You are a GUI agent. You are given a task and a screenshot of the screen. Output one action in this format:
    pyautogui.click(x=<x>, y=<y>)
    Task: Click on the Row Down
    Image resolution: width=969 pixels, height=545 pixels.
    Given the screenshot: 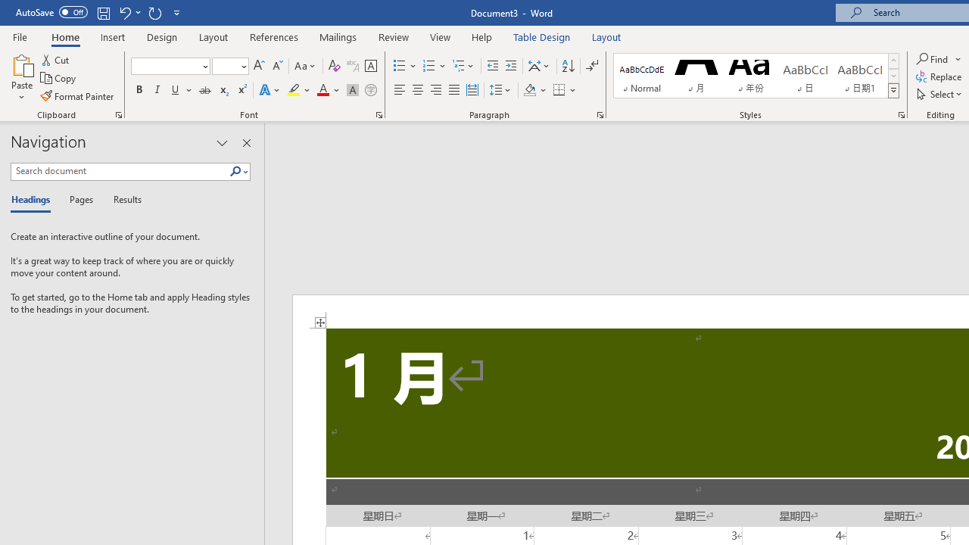 What is the action you would take?
    pyautogui.click(x=893, y=76)
    